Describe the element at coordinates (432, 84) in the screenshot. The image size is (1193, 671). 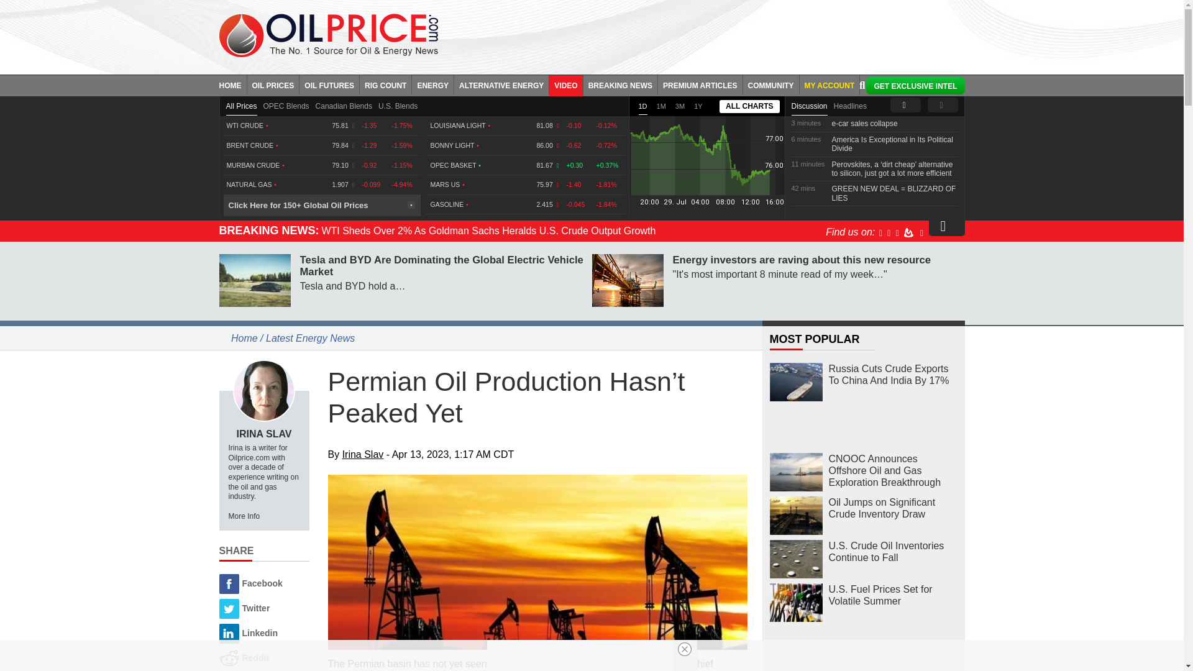
I see `ENERGY` at that location.